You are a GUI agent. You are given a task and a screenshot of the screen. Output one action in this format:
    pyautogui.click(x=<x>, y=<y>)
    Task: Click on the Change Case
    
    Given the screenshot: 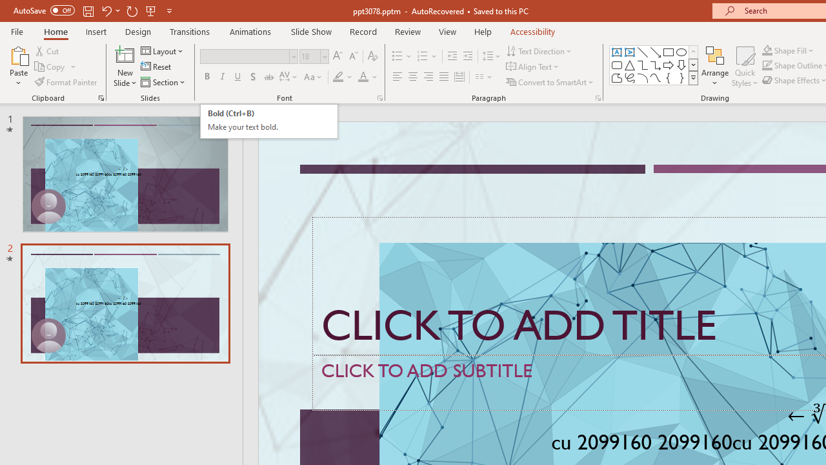 What is the action you would take?
    pyautogui.click(x=314, y=77)
    